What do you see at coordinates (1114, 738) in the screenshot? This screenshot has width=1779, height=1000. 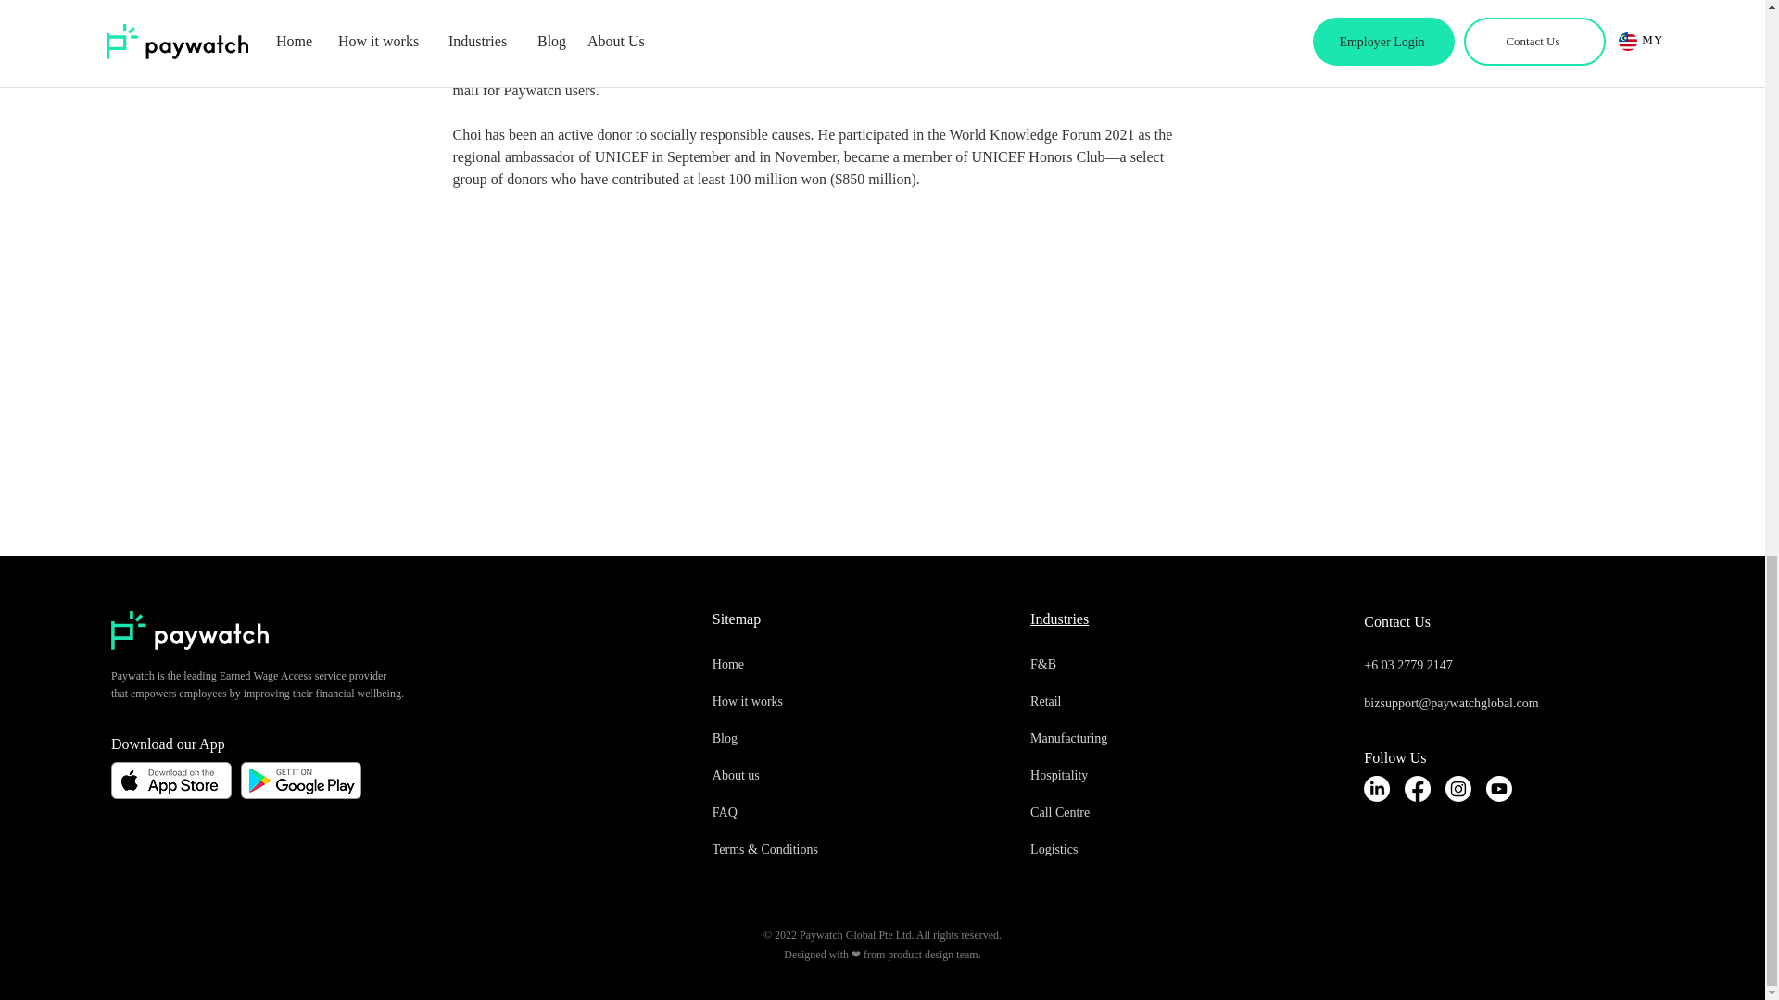 I see `Manufacturing` at bounding box center [1114, 738].